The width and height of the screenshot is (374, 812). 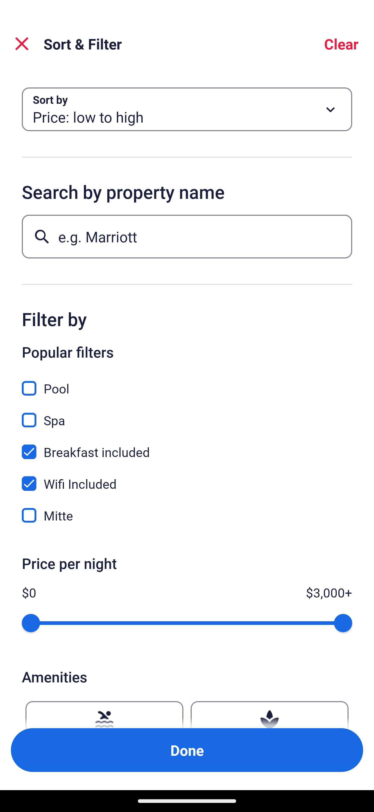 I want to click on Spa, Spa, so click(x=187, y=414).